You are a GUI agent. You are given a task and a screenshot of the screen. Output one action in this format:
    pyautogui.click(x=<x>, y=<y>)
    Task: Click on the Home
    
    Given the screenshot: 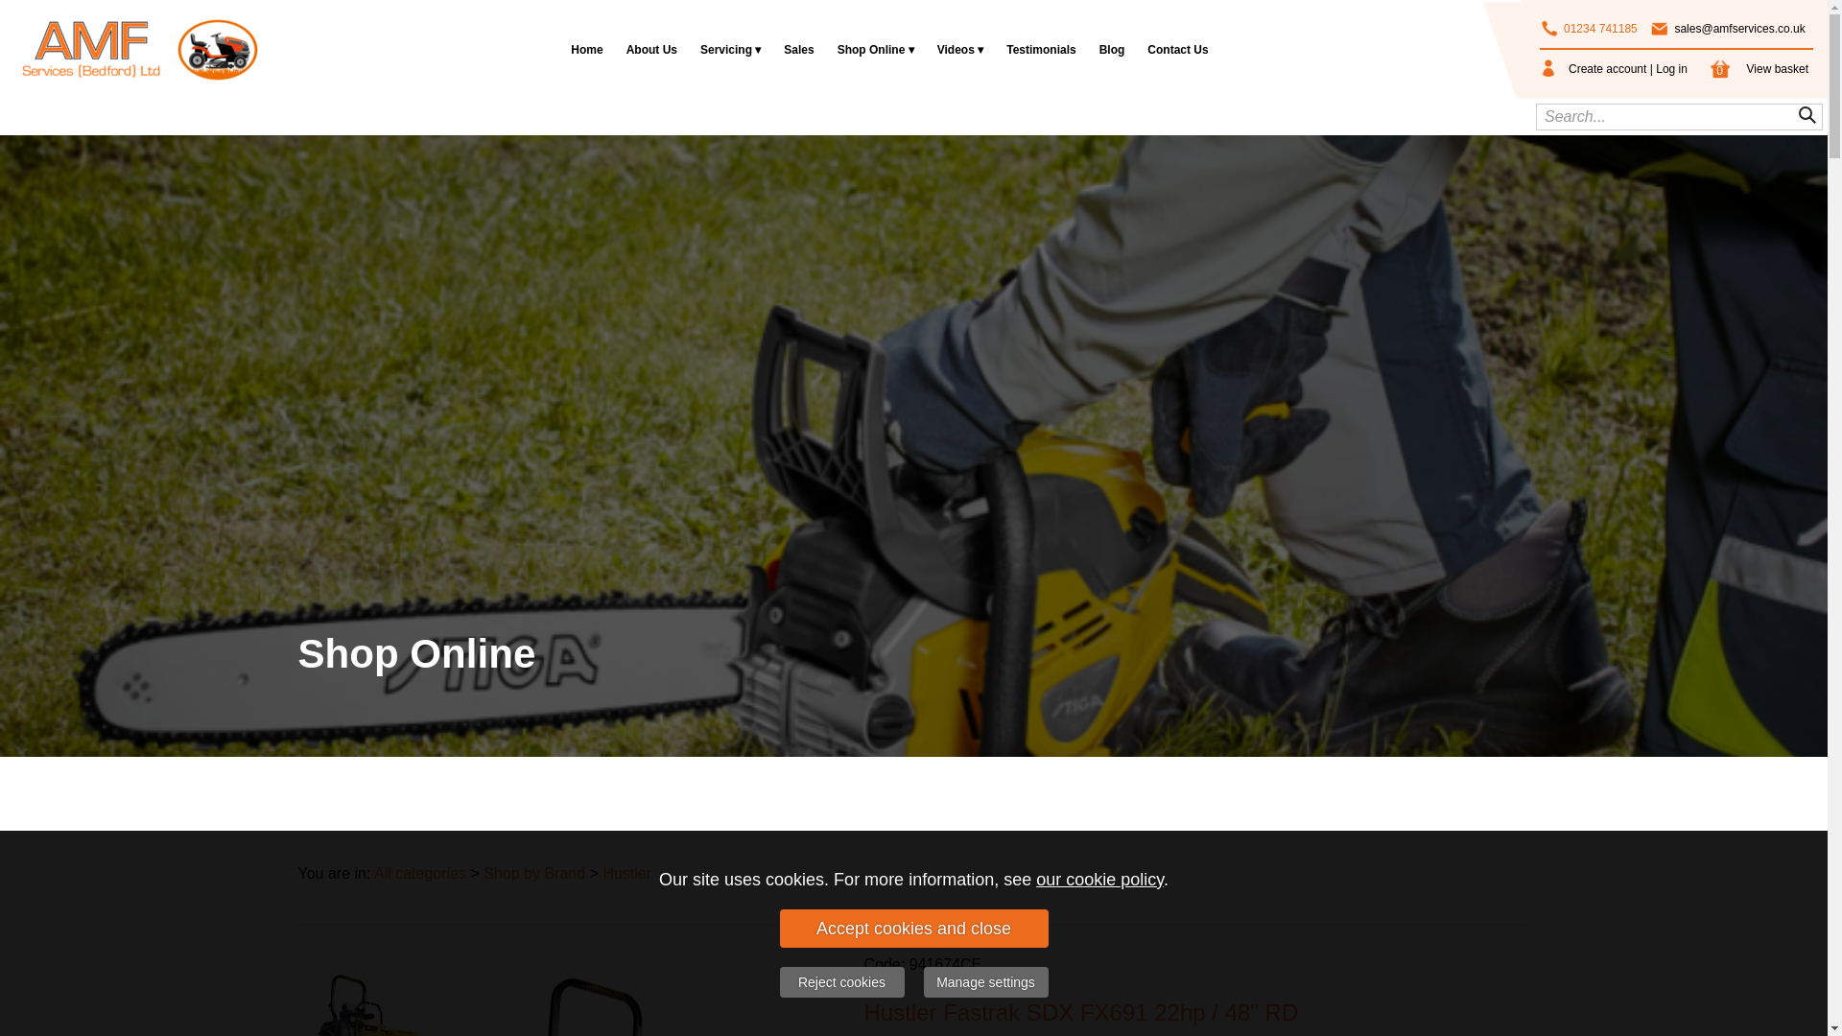 What is the action you would take?
    pyautogui.click(x=586, y=50)
    